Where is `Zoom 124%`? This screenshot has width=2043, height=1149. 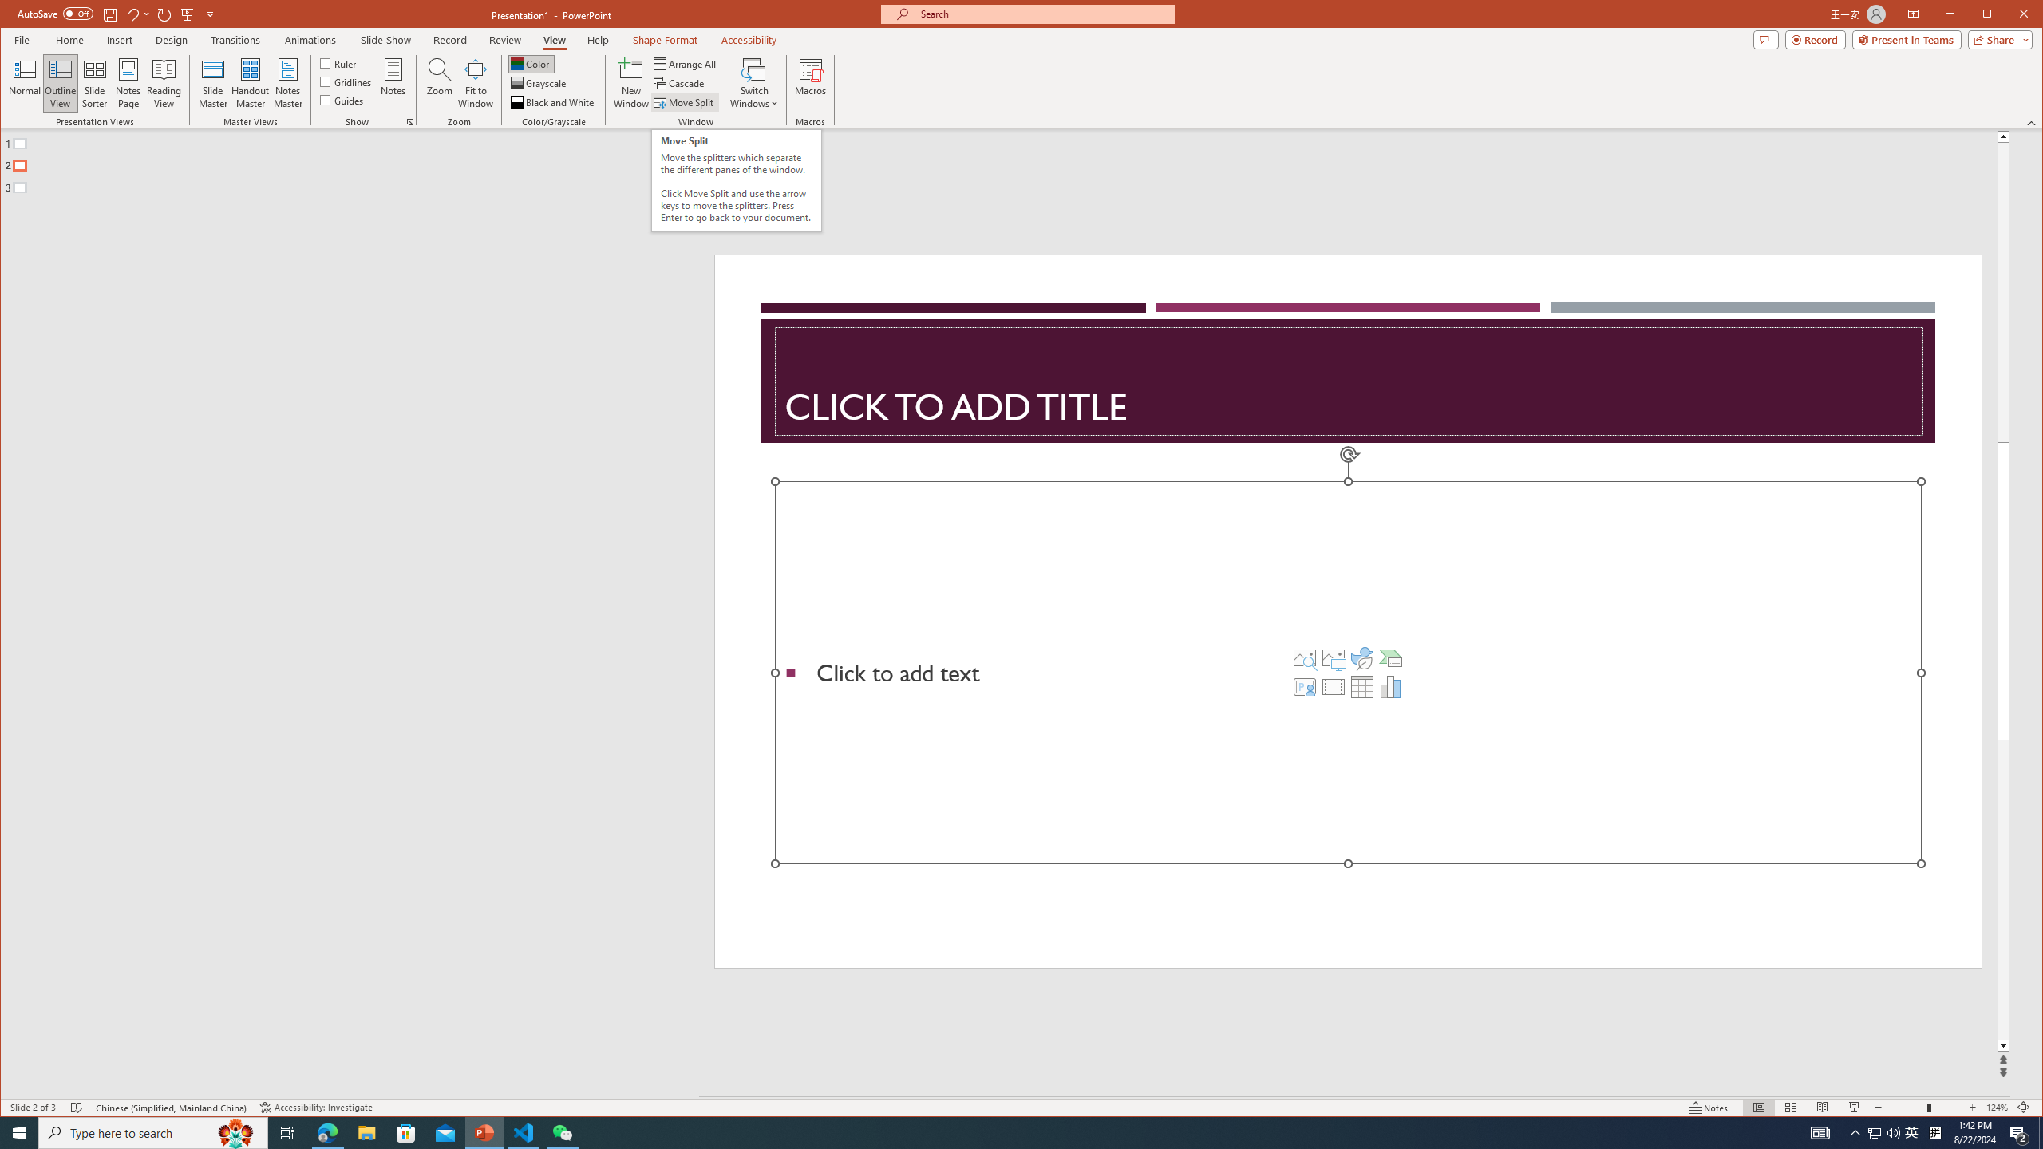 Zoom 124% is located at coordinates (1997, 1108).